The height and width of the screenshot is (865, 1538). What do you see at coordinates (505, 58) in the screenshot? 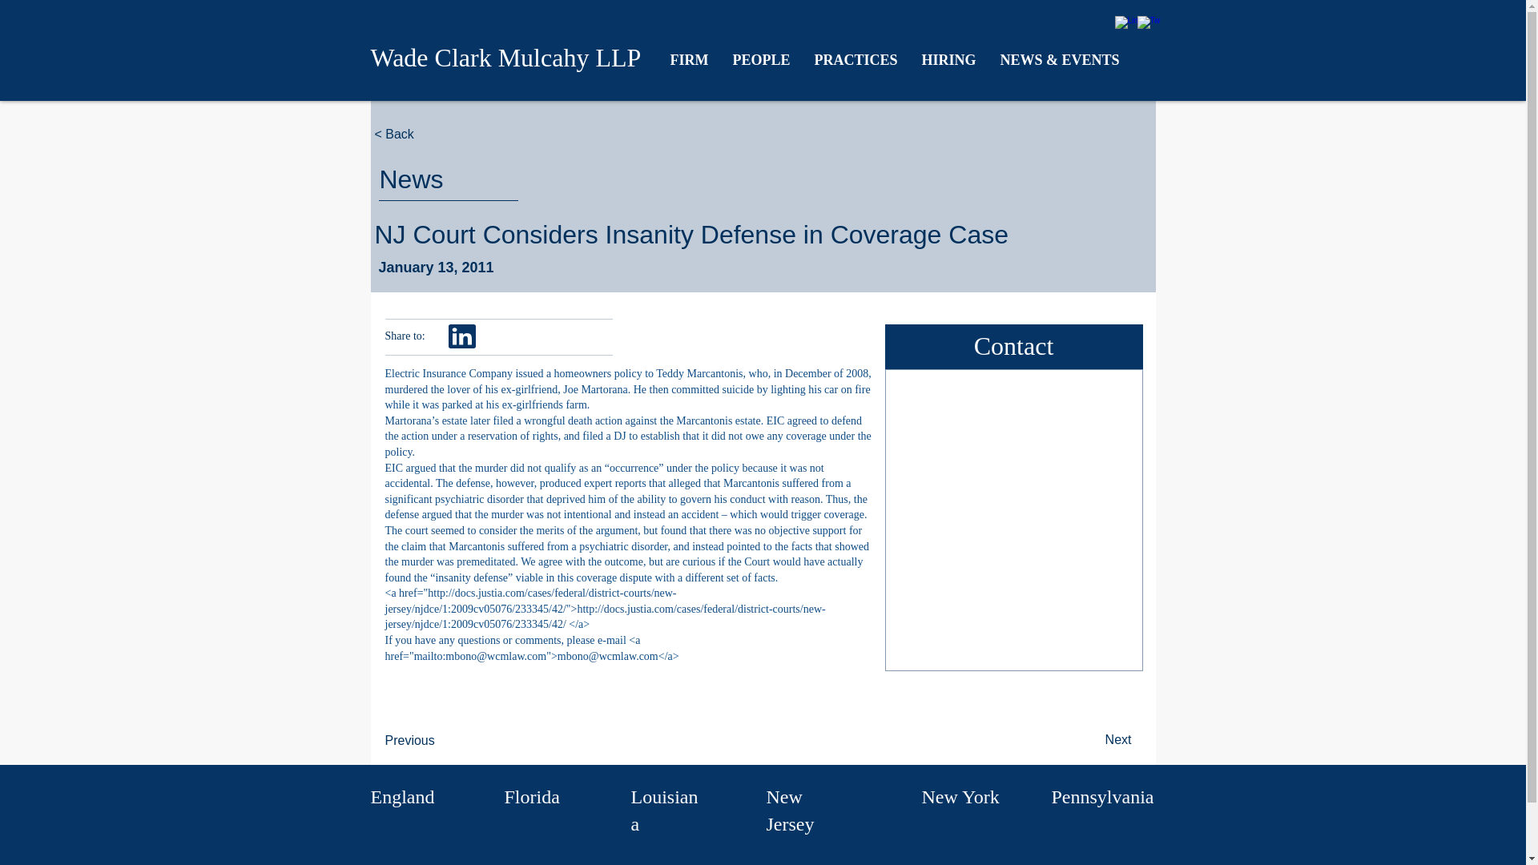
I see `Wade Clark Mulcahy LLP` at bounding box center [505, 58].